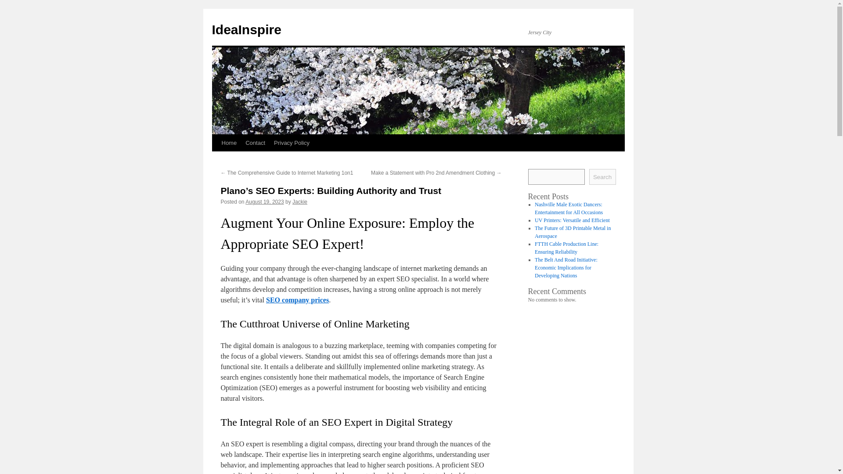 This screenshot has height=474, width=843. Describe the element at coordinates (229, 143) in the screenshot. I see `Home` at that location.